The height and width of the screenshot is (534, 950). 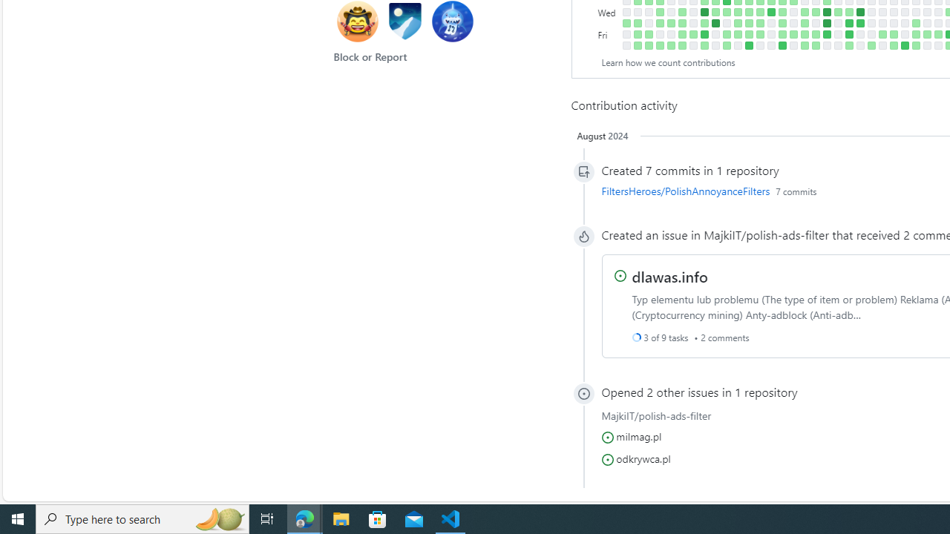 What do you see at coordinates (671, 34) in the screenshot?
I see `No contributions on September 22nd.` at bounding box center [671, 34].